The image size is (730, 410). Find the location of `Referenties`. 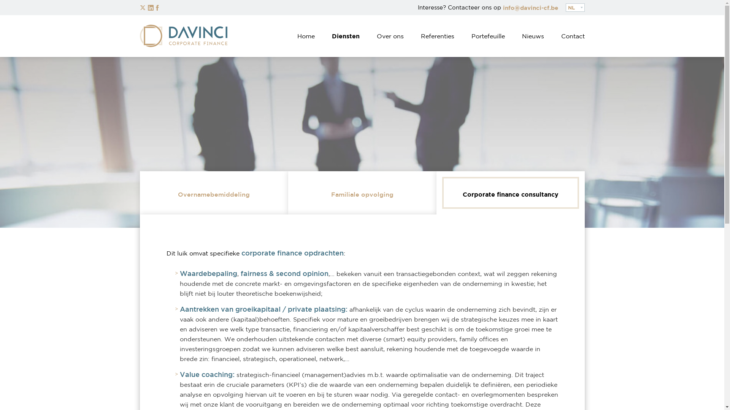

Referenties is located at coordinates (438, 36).